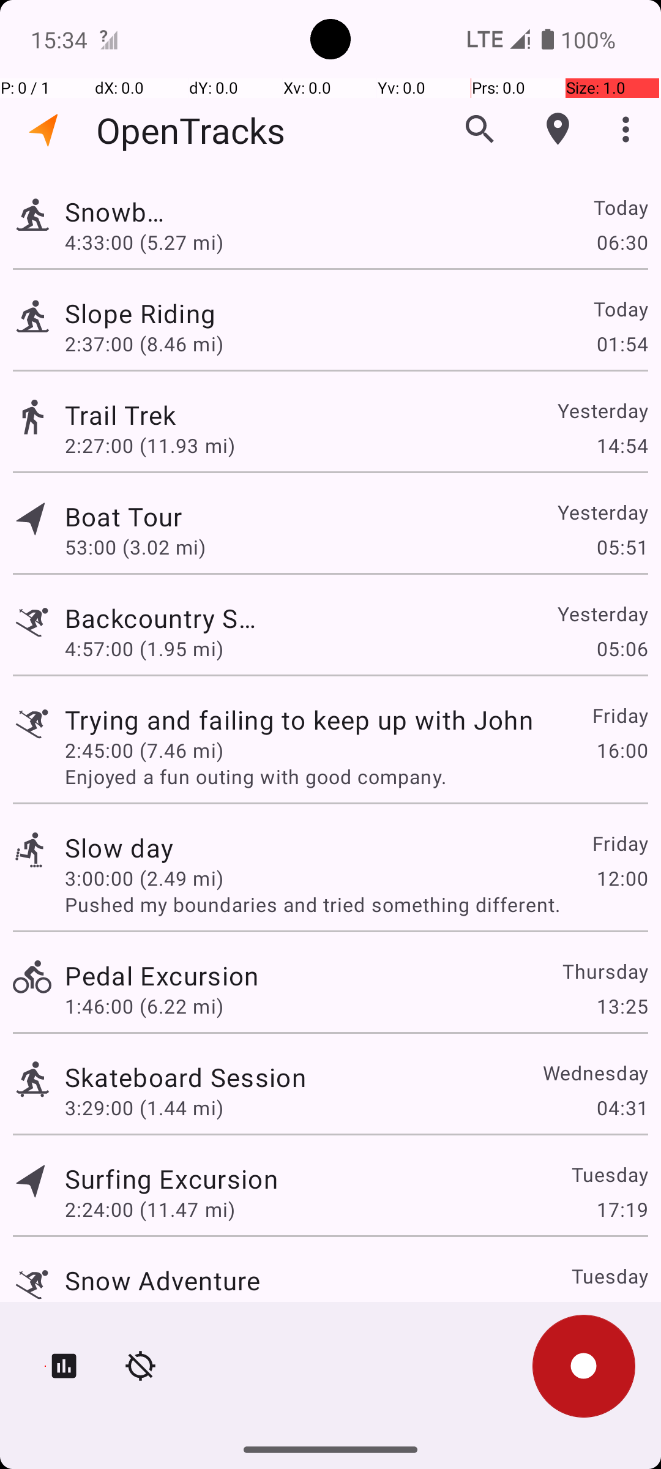  What do you see at coordinates (356, 905) in the screenshot?
I see `Pushed my boundaries and tried something different.` at bounding box center [356, 905].